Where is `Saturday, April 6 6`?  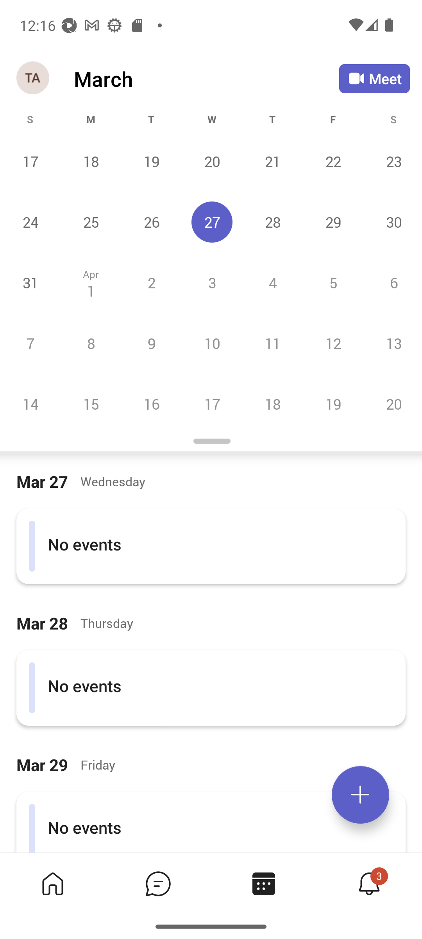 Saturday, April 6 6 is located at coordinates (392, 282).